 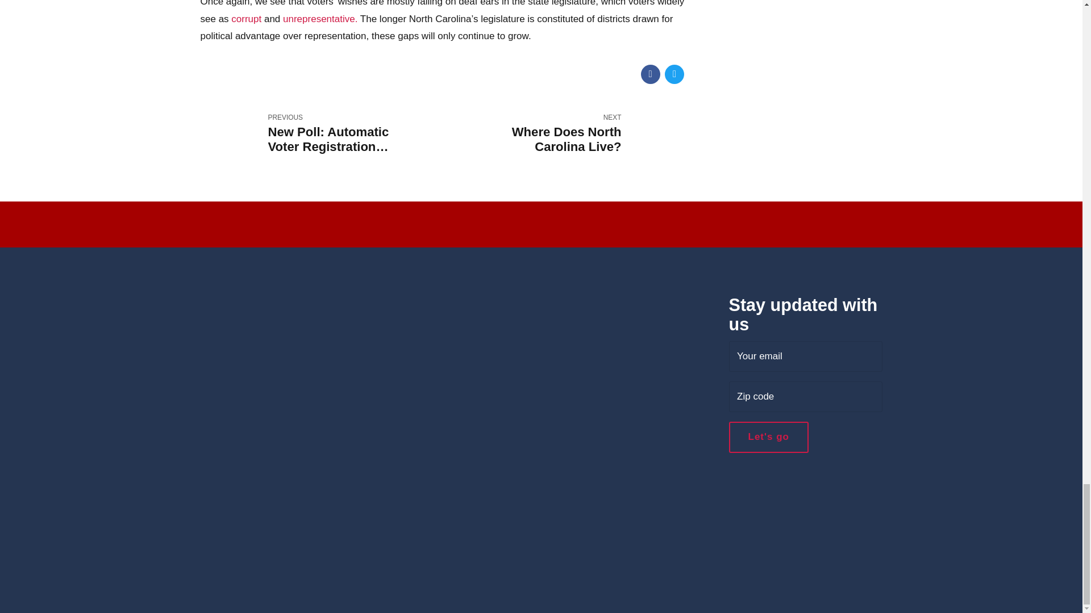 What do you see at coordinates (805, 356) in the screenshot?
I see `Let's go` at bounding box center [805, 356].